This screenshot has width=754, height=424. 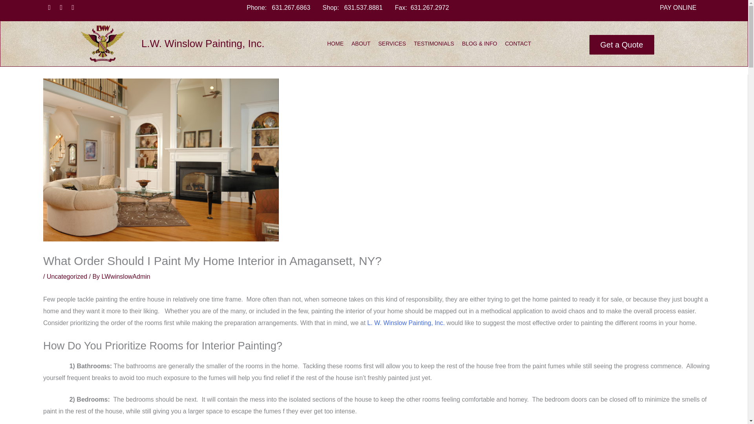 I want to click on L.W. Winslow Painting, Inc., so click(x=203, y=44).